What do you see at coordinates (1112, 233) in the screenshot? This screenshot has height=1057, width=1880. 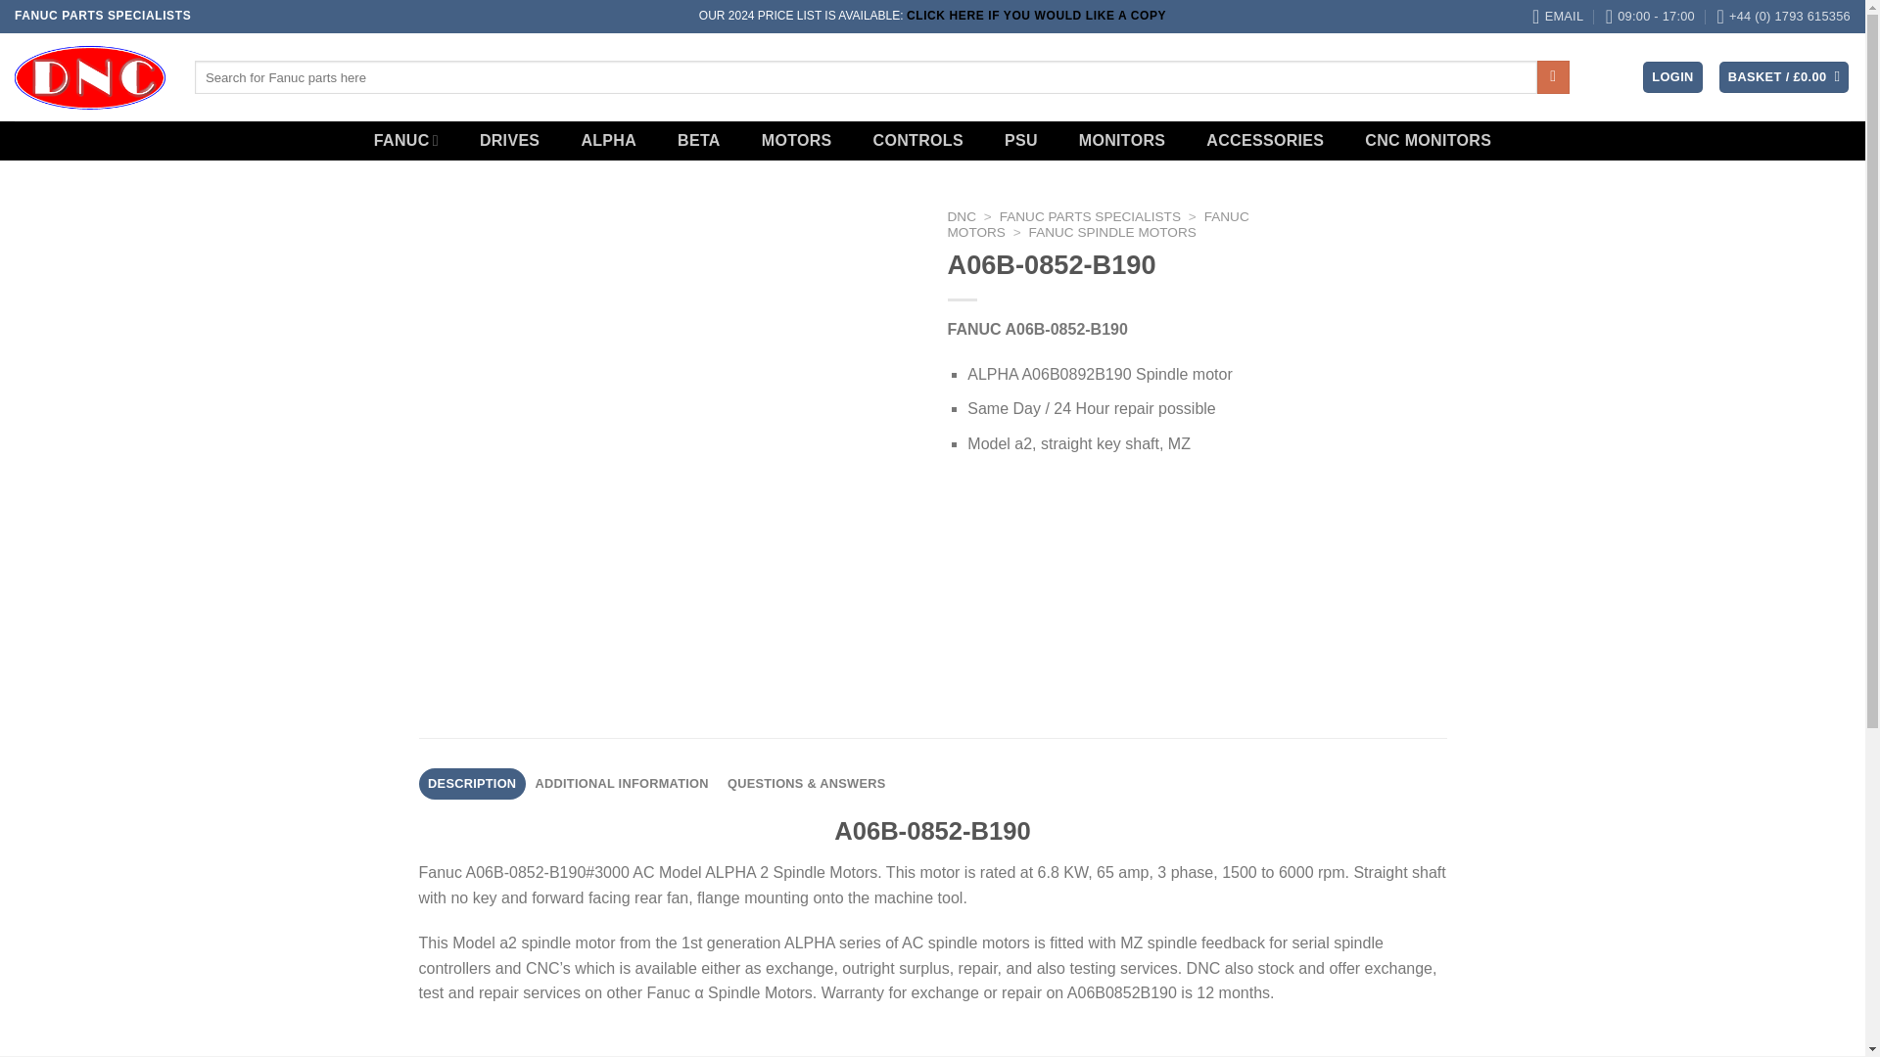 I see `FANUC SPINDLE MOTORS` at bounding box center [1112, 233].